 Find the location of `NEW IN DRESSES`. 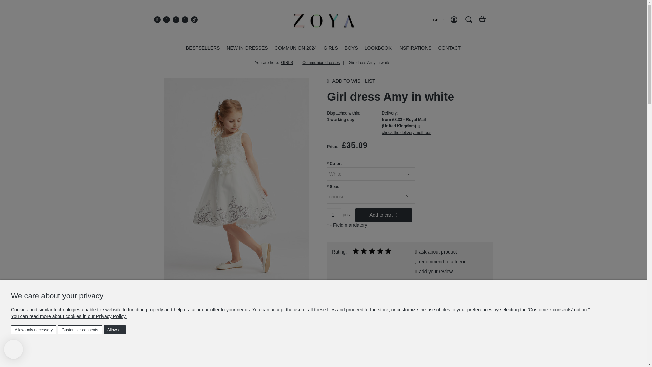

NEW IN DRESSES is located at coordinates (247, 48).